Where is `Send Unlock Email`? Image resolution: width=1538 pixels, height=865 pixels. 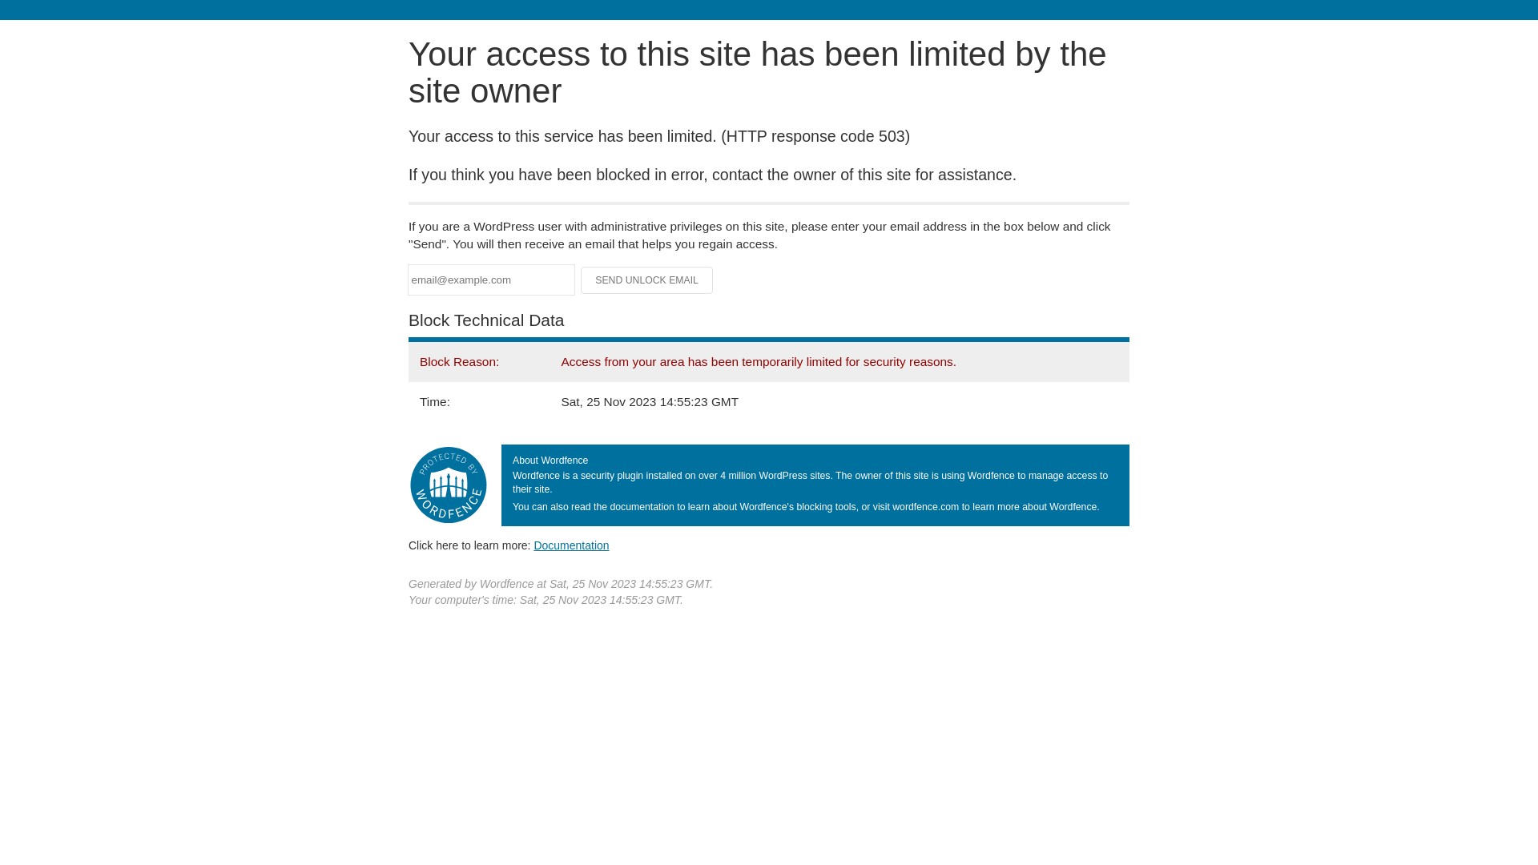
Send Unlock Email is located at coordinates (647, 280).